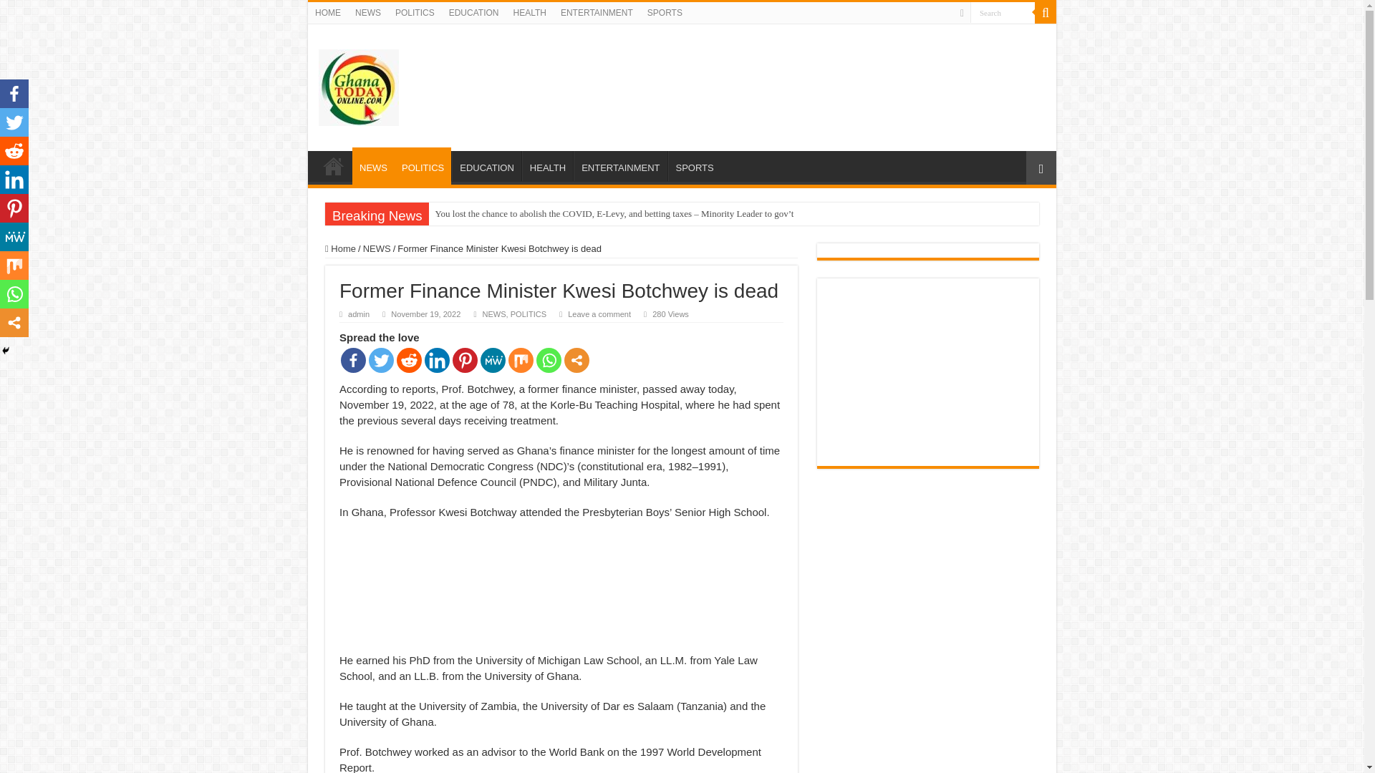 This screenshot has width=1375, height=773. Describe the element at coordinates (597, 13) in the screenshot. I see `ENTERTAINMENT` at that location.